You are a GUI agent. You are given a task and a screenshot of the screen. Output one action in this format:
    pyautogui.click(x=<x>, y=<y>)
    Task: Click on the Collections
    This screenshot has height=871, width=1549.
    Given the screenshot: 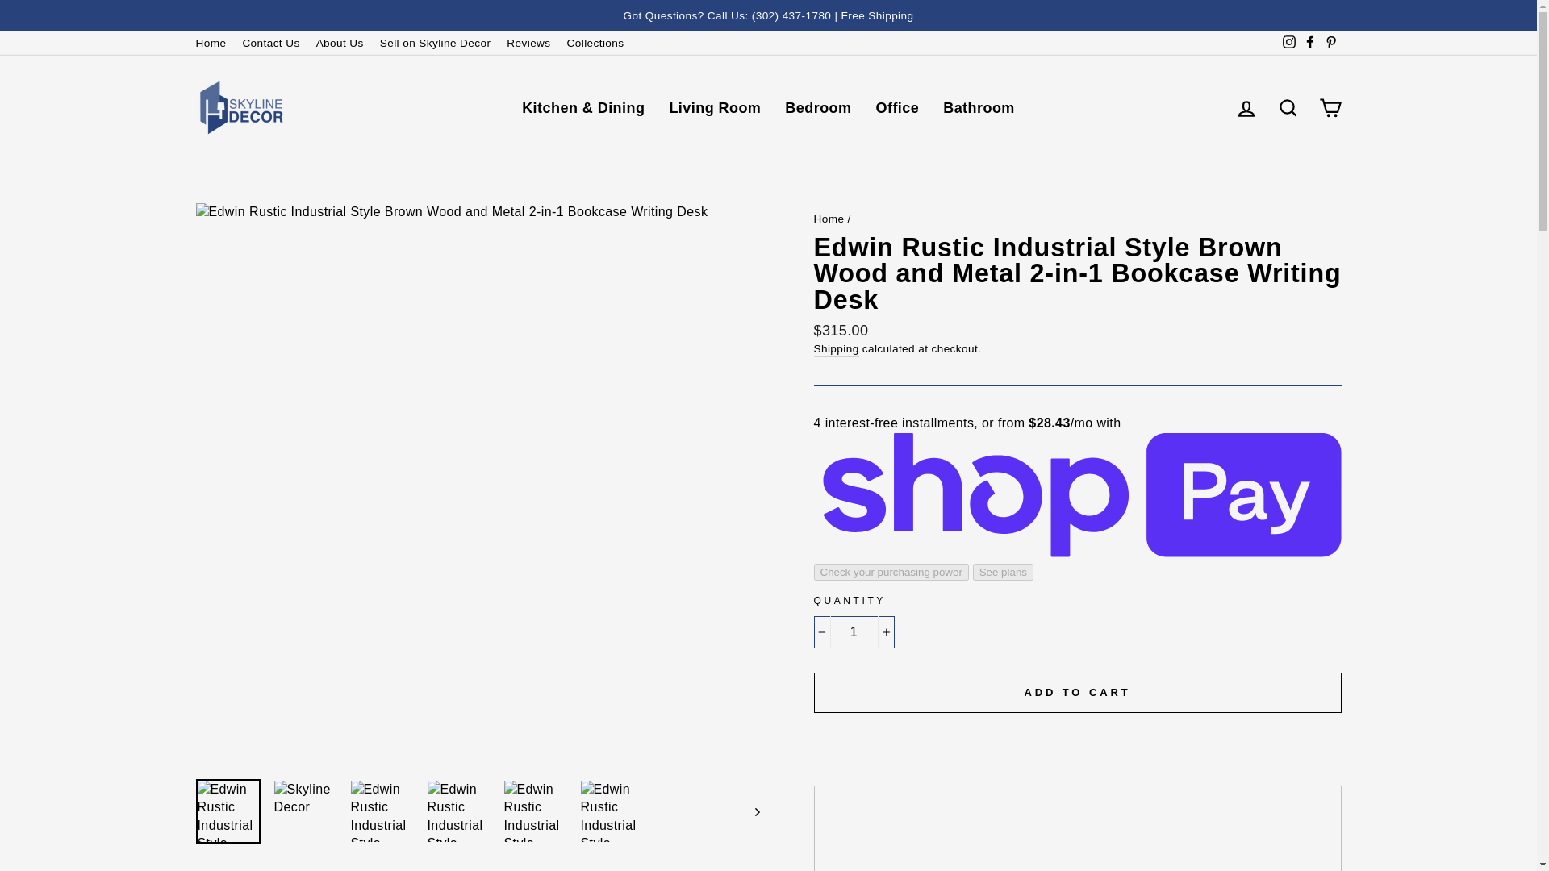 What is the action you would take?
    pyautogui.click(x=595, y=43)
    